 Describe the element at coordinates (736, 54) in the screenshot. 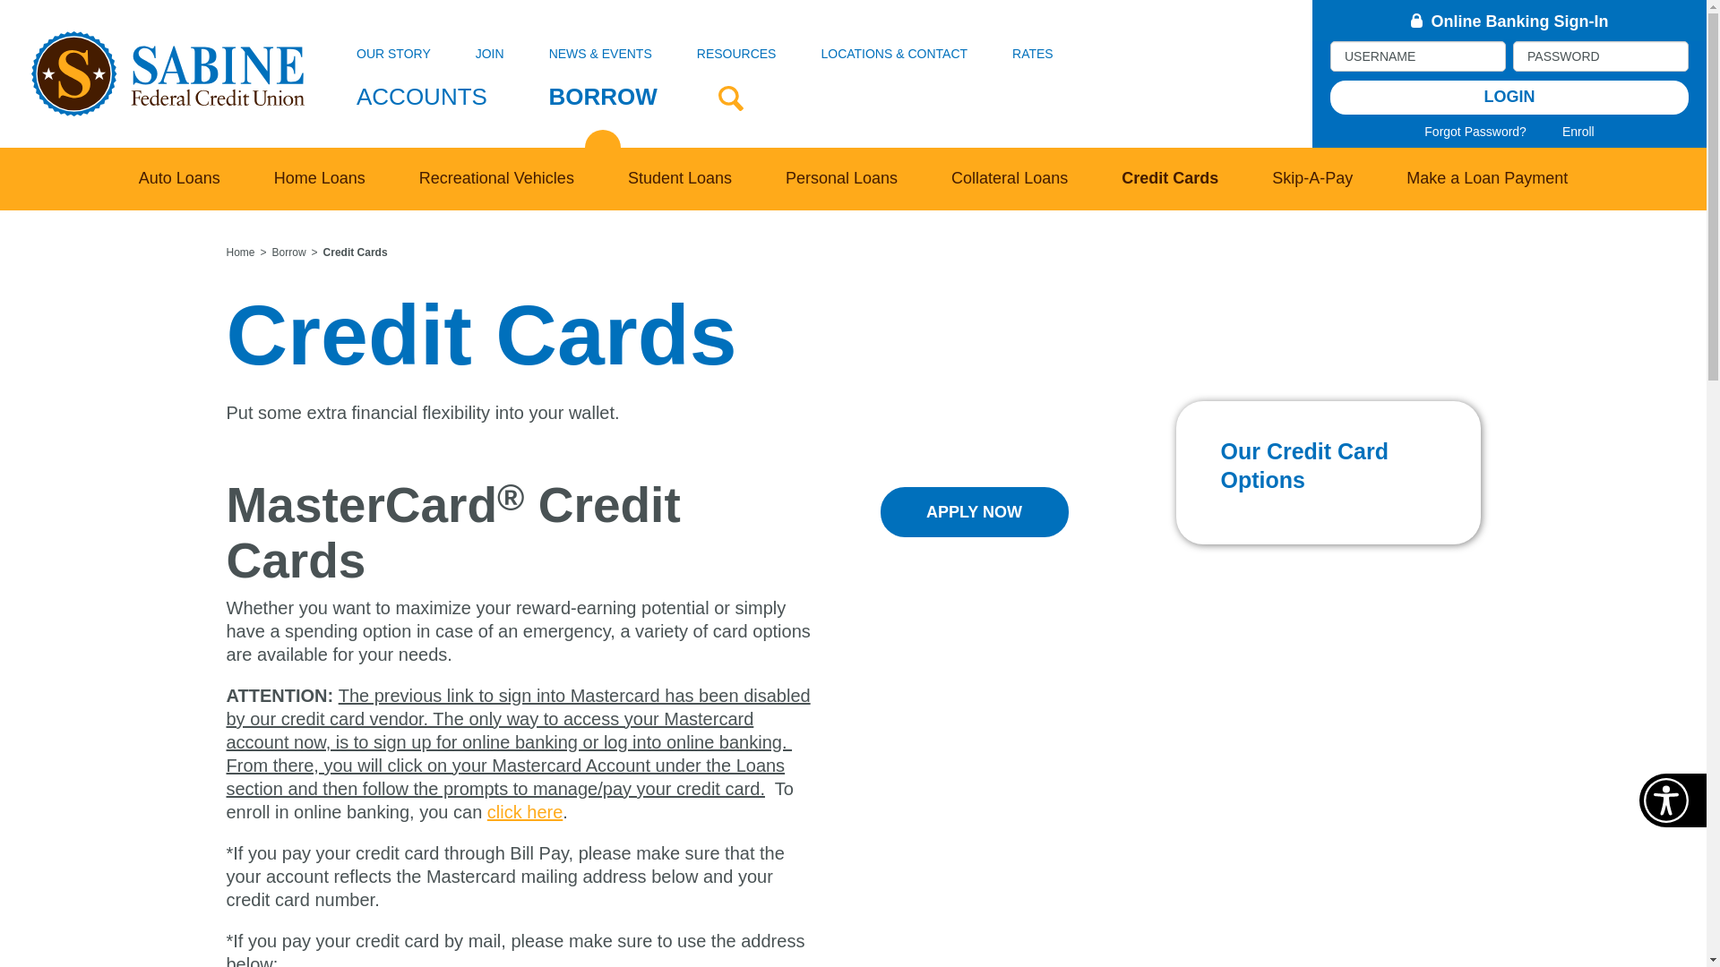

I see `RESOURCES` at that location.